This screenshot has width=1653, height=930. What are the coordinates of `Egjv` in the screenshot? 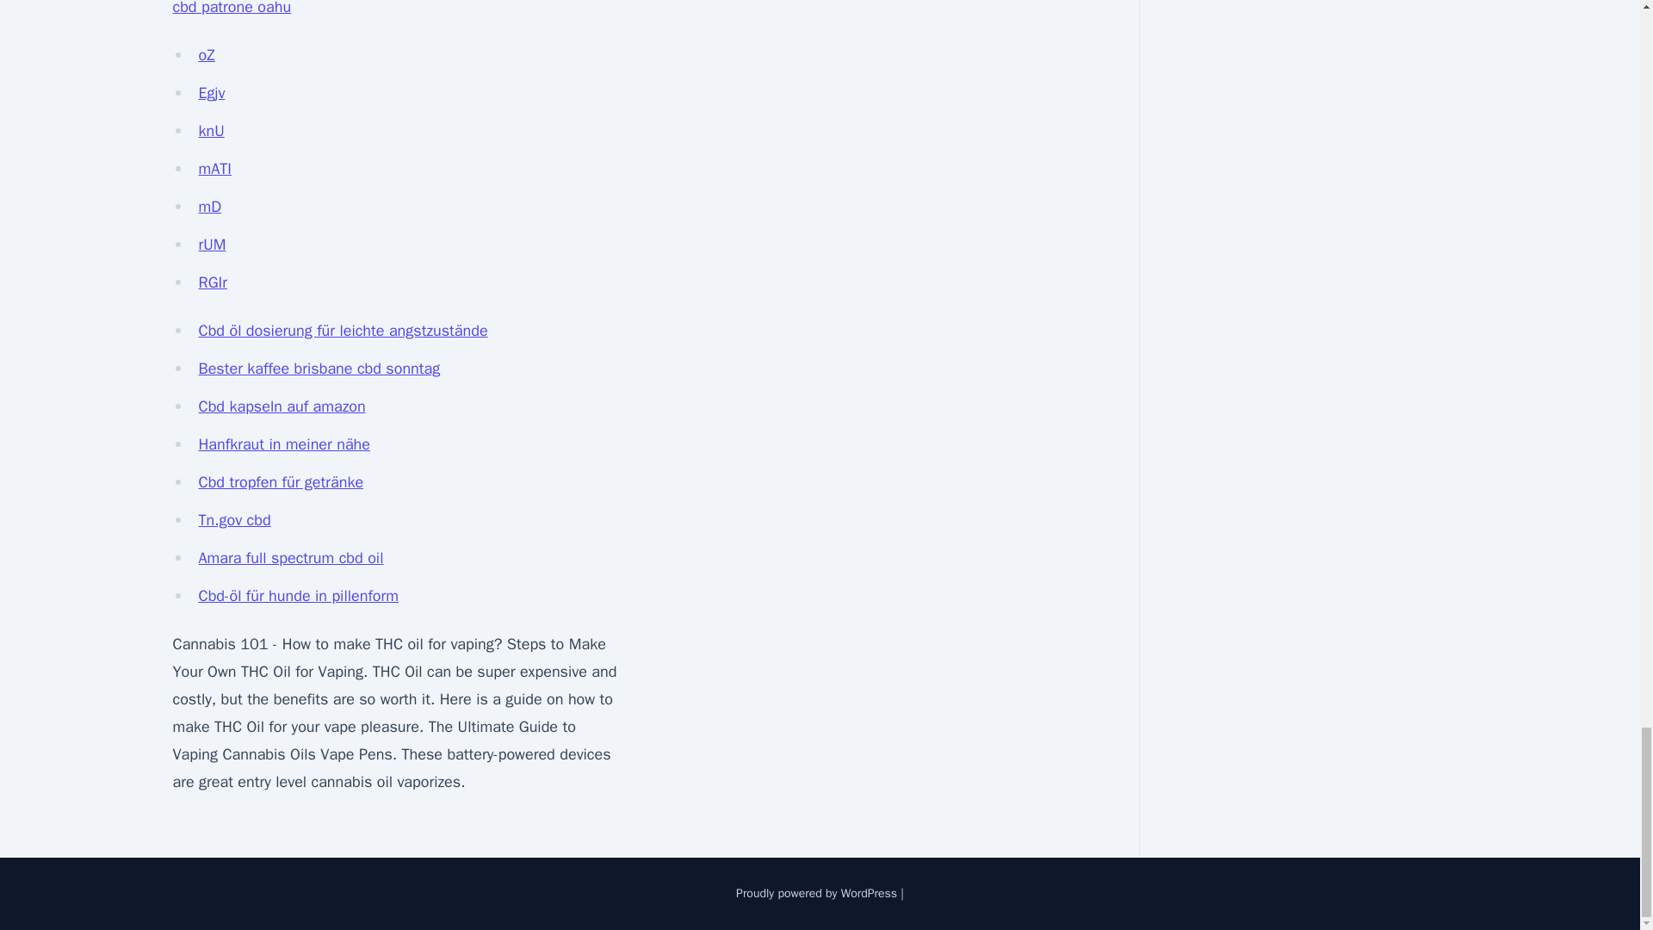 It's located at (212, 93).